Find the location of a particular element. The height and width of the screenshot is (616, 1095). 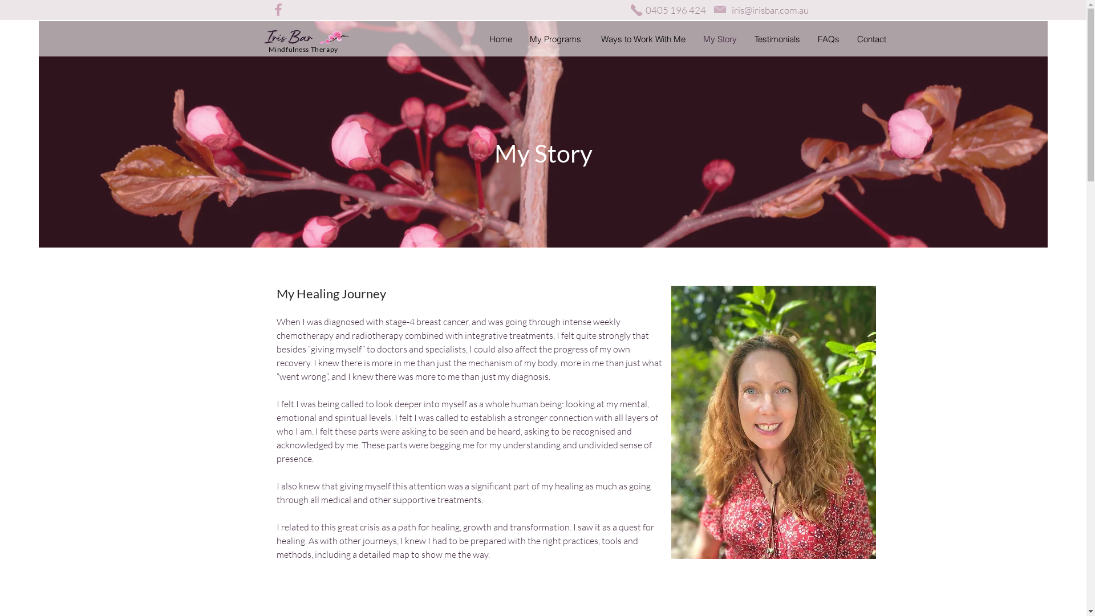

Contact is located at coordinates (871, 39).